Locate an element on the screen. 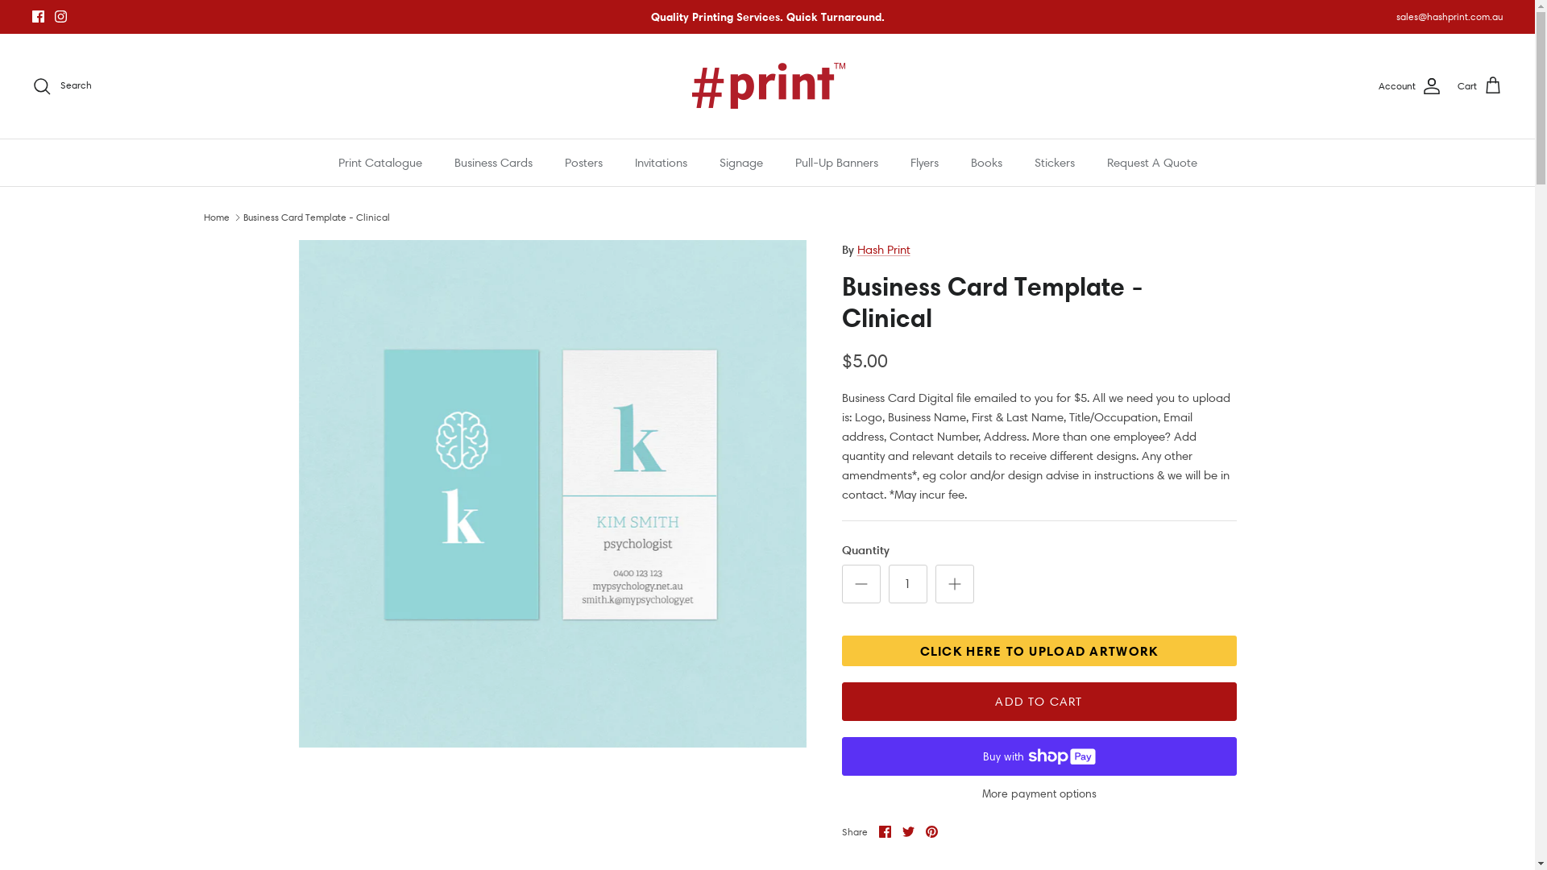 This screenshot has height=870, width=1547. Search is located at coordinates (62, 86).